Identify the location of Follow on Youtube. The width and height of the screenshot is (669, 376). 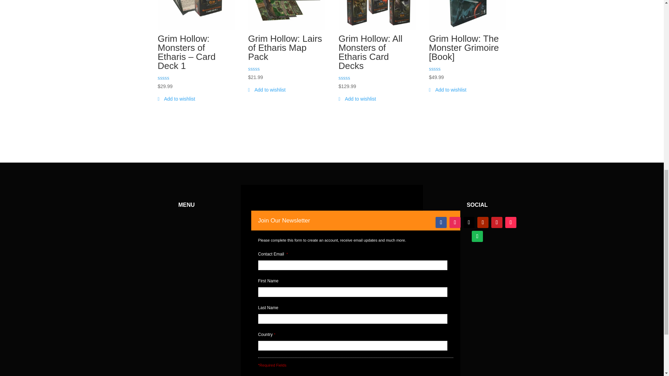
(483, 222).